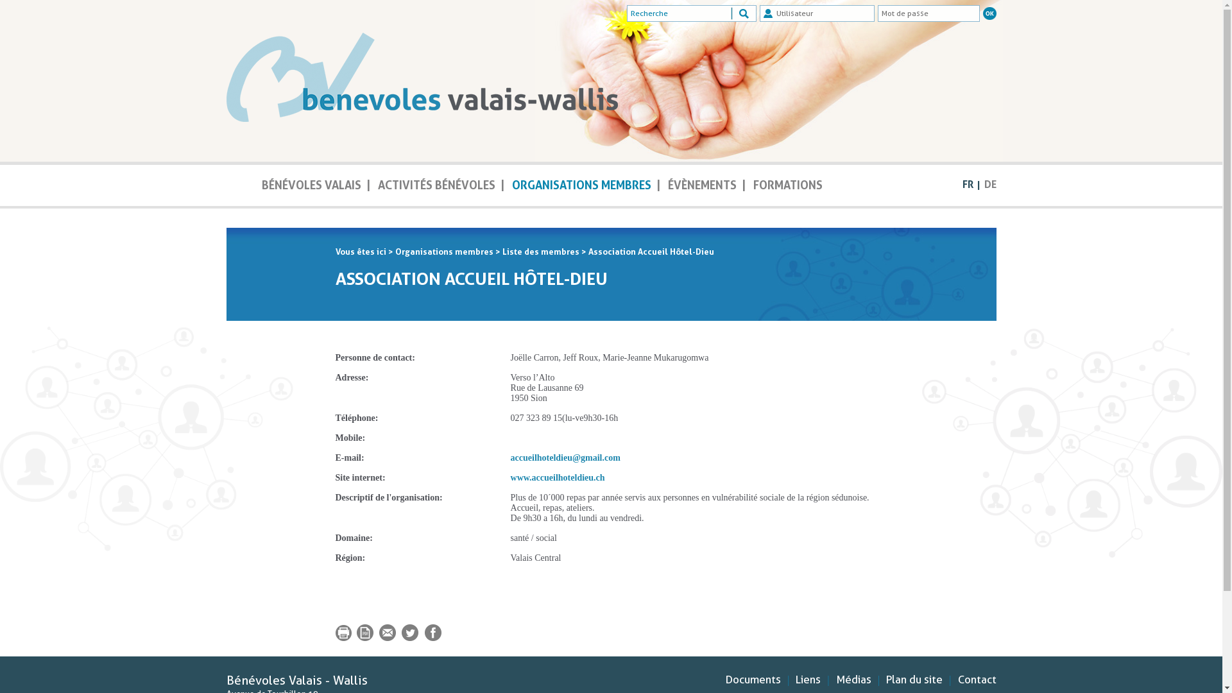 The height and width of the screenshot is (693, 1232). Describe the element at coordinates (422, 81) in the screenshot. I see `Benevoles Valais` at that location.